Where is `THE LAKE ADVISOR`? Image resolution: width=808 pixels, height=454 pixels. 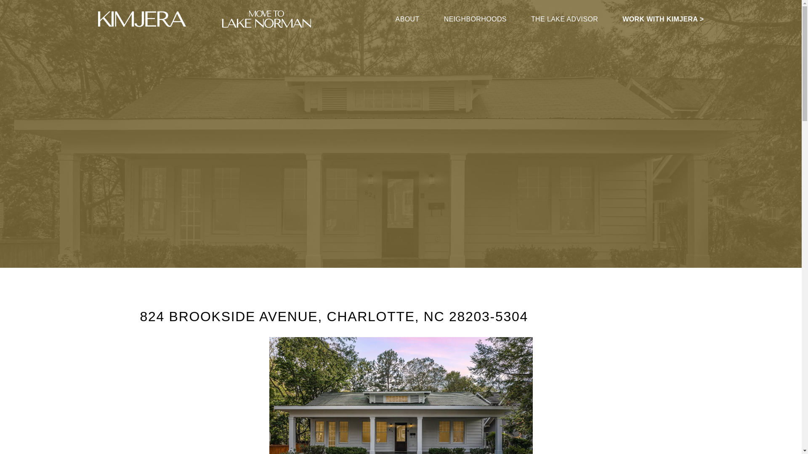 THE LAKE ADVISOR is located at coordinates (564, 19).